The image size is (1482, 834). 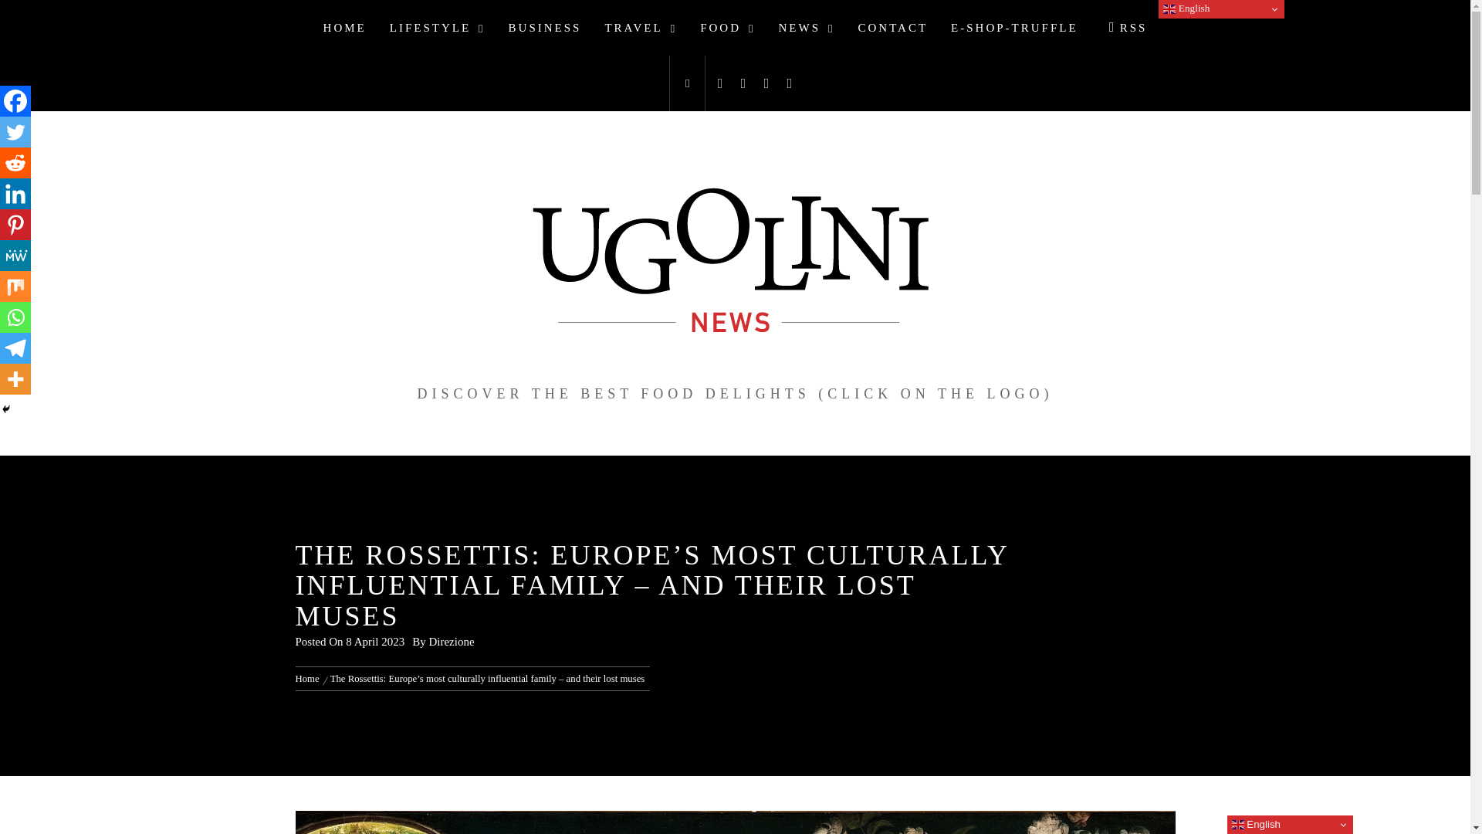 What do you see at coordinates (727, 28) in the screenshot?
I see `FOOD` at bounding box center [727, 28].